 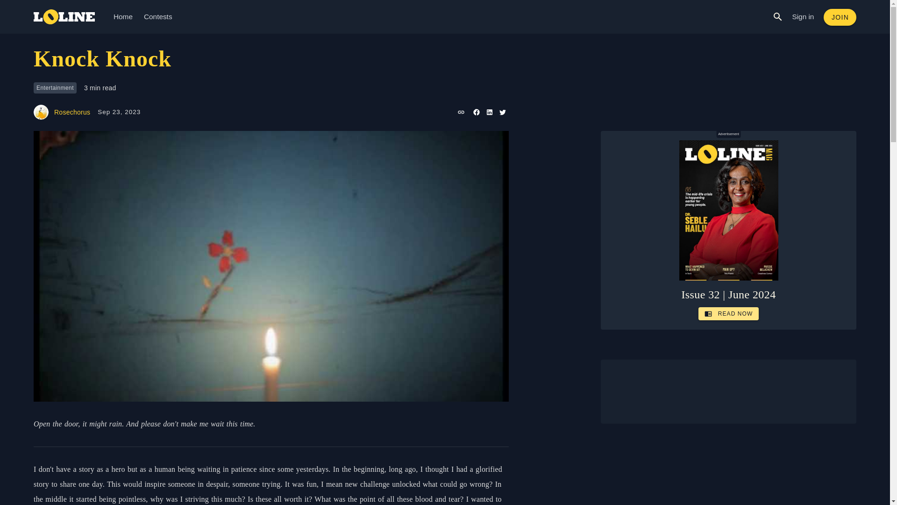 What do you see at coordinates (55, 88) in the screenshot?
I see `Entertainment` at bounding box center [55, 88].